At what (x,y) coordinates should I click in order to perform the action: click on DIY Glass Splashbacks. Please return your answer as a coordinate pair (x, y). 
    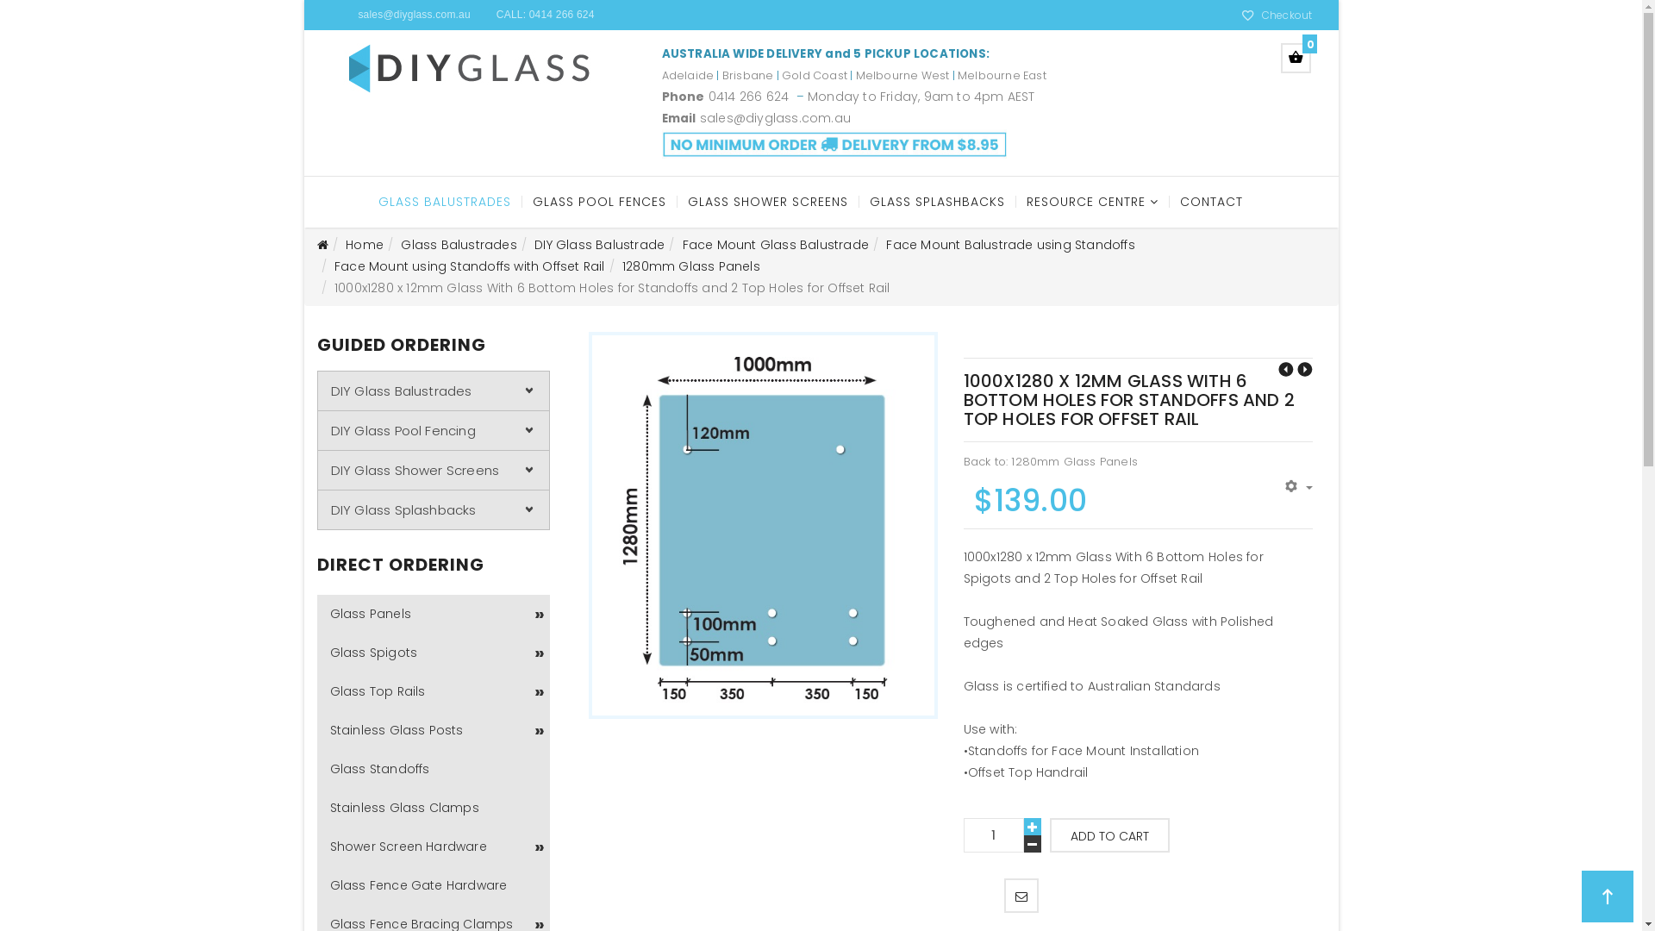
    Looking at the image, I should click on (434, 510).